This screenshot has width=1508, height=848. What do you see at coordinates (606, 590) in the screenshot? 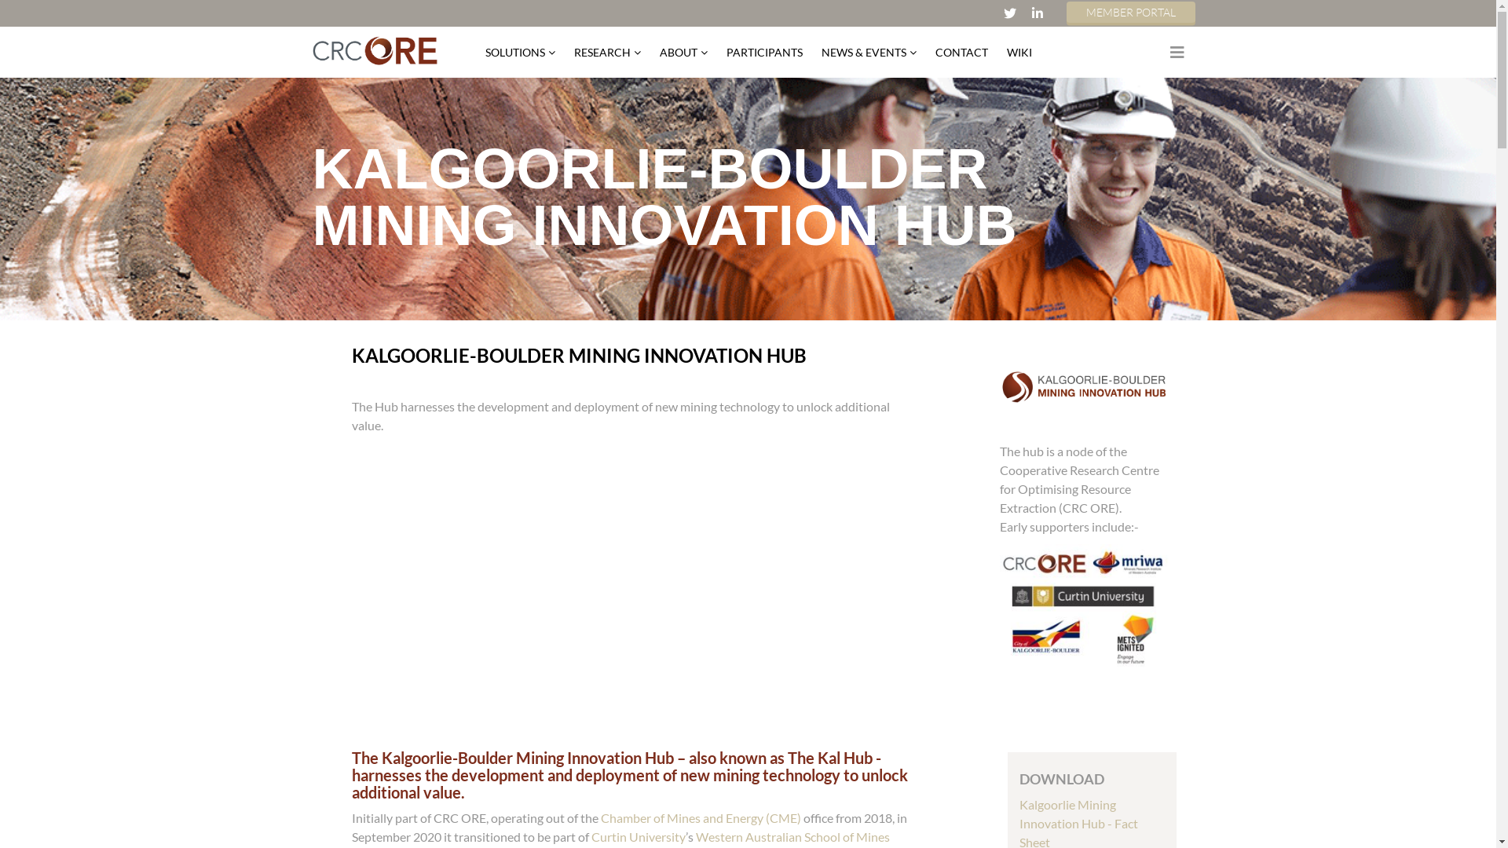
I see `YouTube video player` at bounding box center [606, 590].